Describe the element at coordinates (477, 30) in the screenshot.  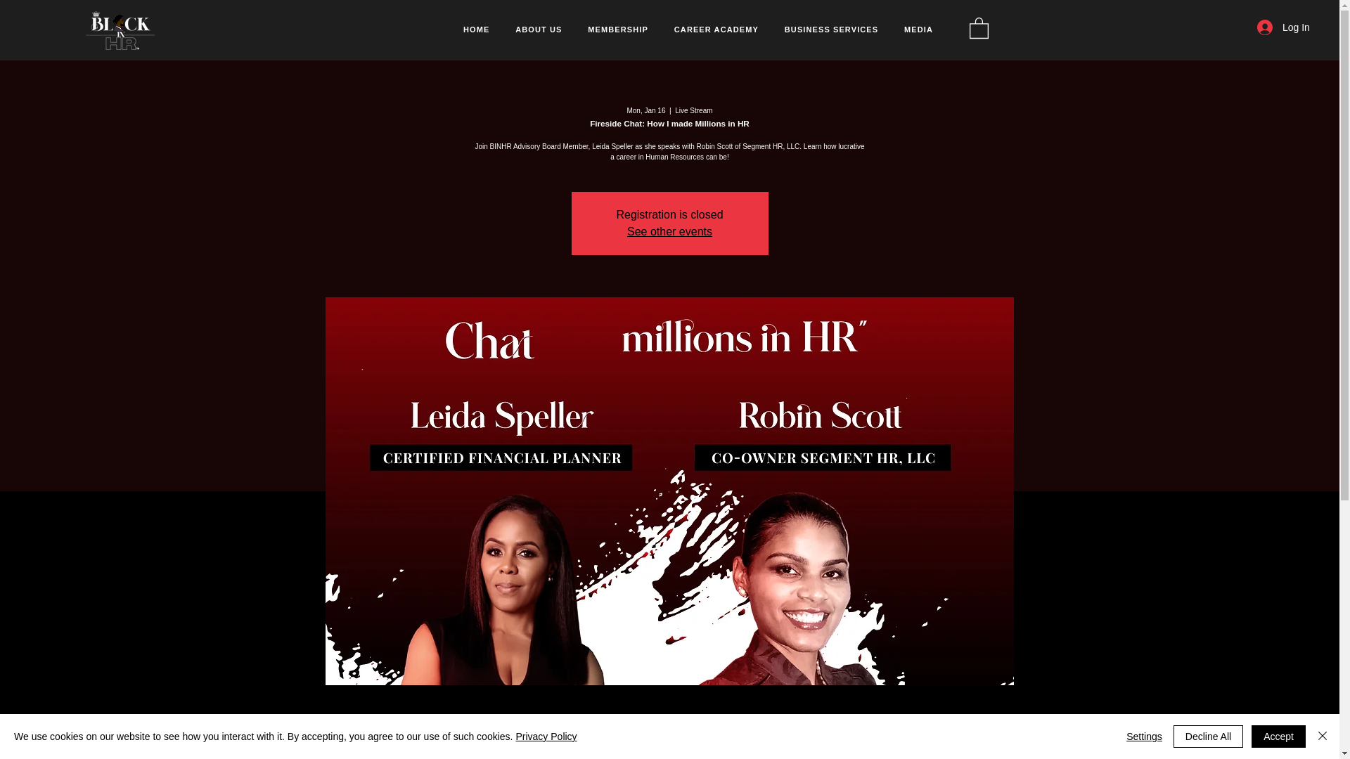
I see `HOME` at that location.